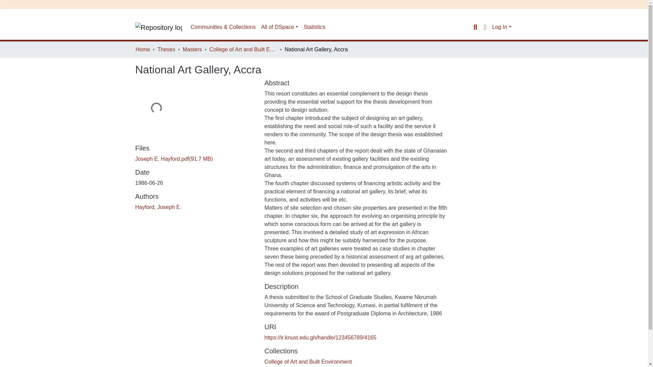 The height and width of the screenshot is (367, 653). What do you see at coordinates (243, 49) in the screenshot?
I see `College of Art and Built Environment` at bounding box center [243, 49].